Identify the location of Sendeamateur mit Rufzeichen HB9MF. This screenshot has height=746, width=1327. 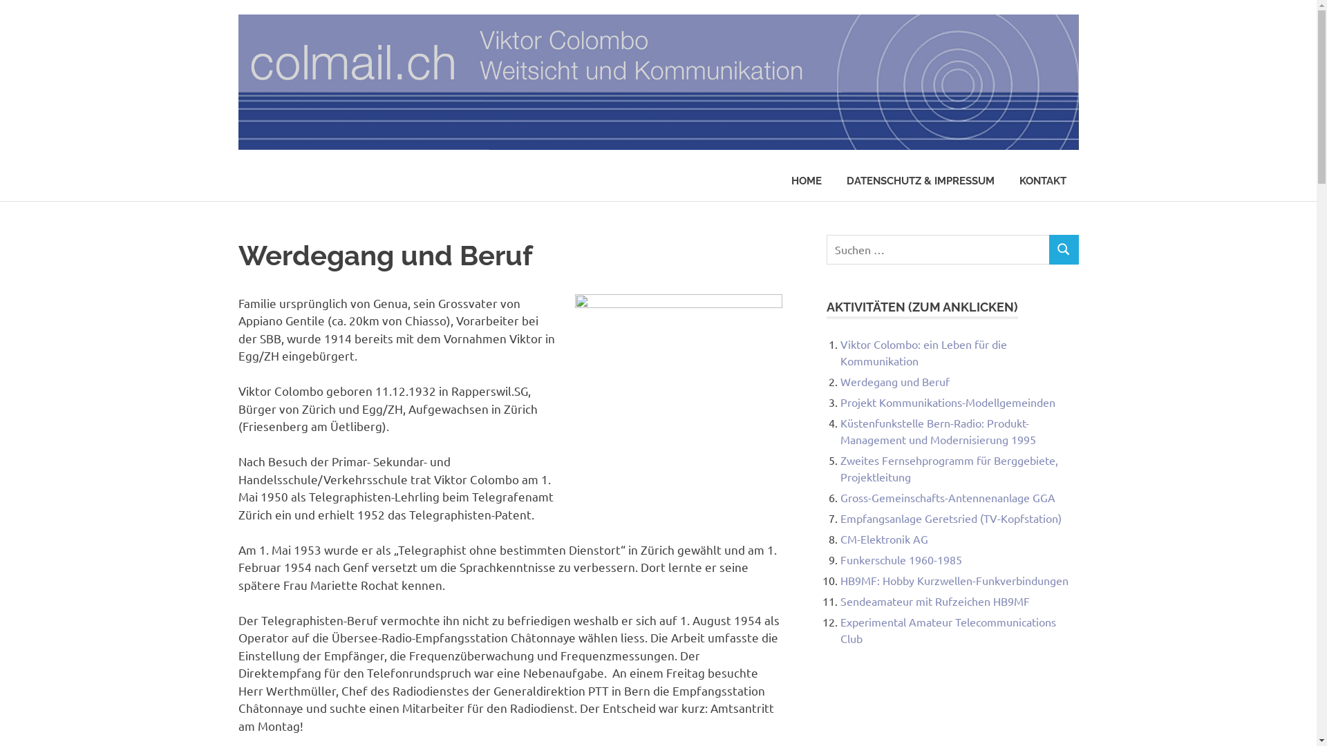
(935, 601).